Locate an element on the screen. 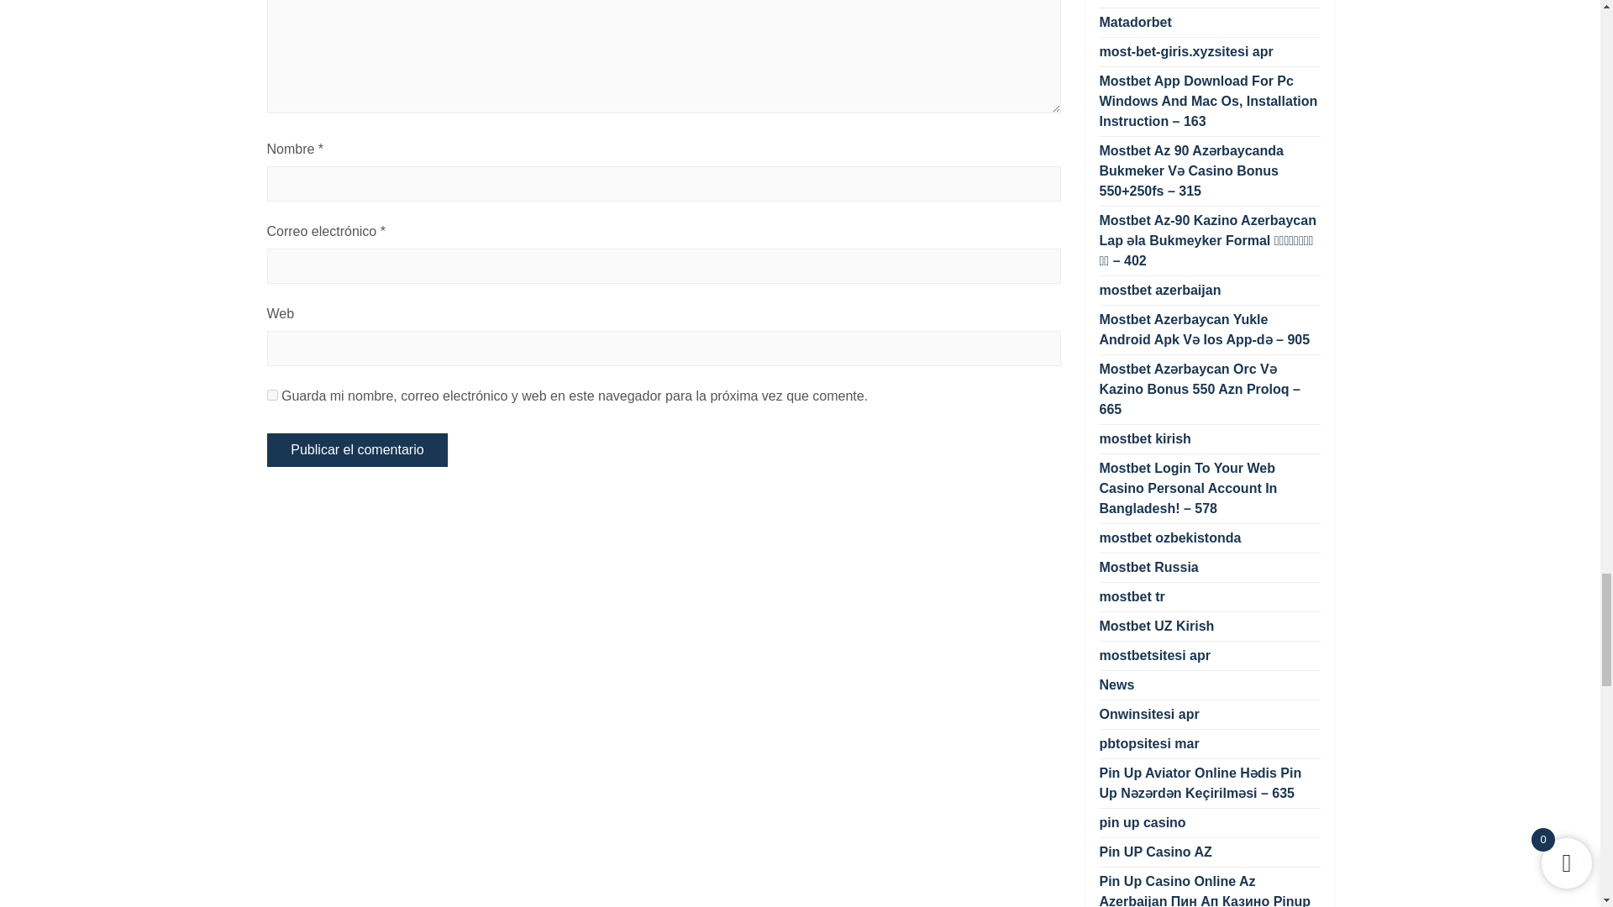 This screenshot has width=1613, height=907. Publicar el comentario is located at coordinates (358, 450).